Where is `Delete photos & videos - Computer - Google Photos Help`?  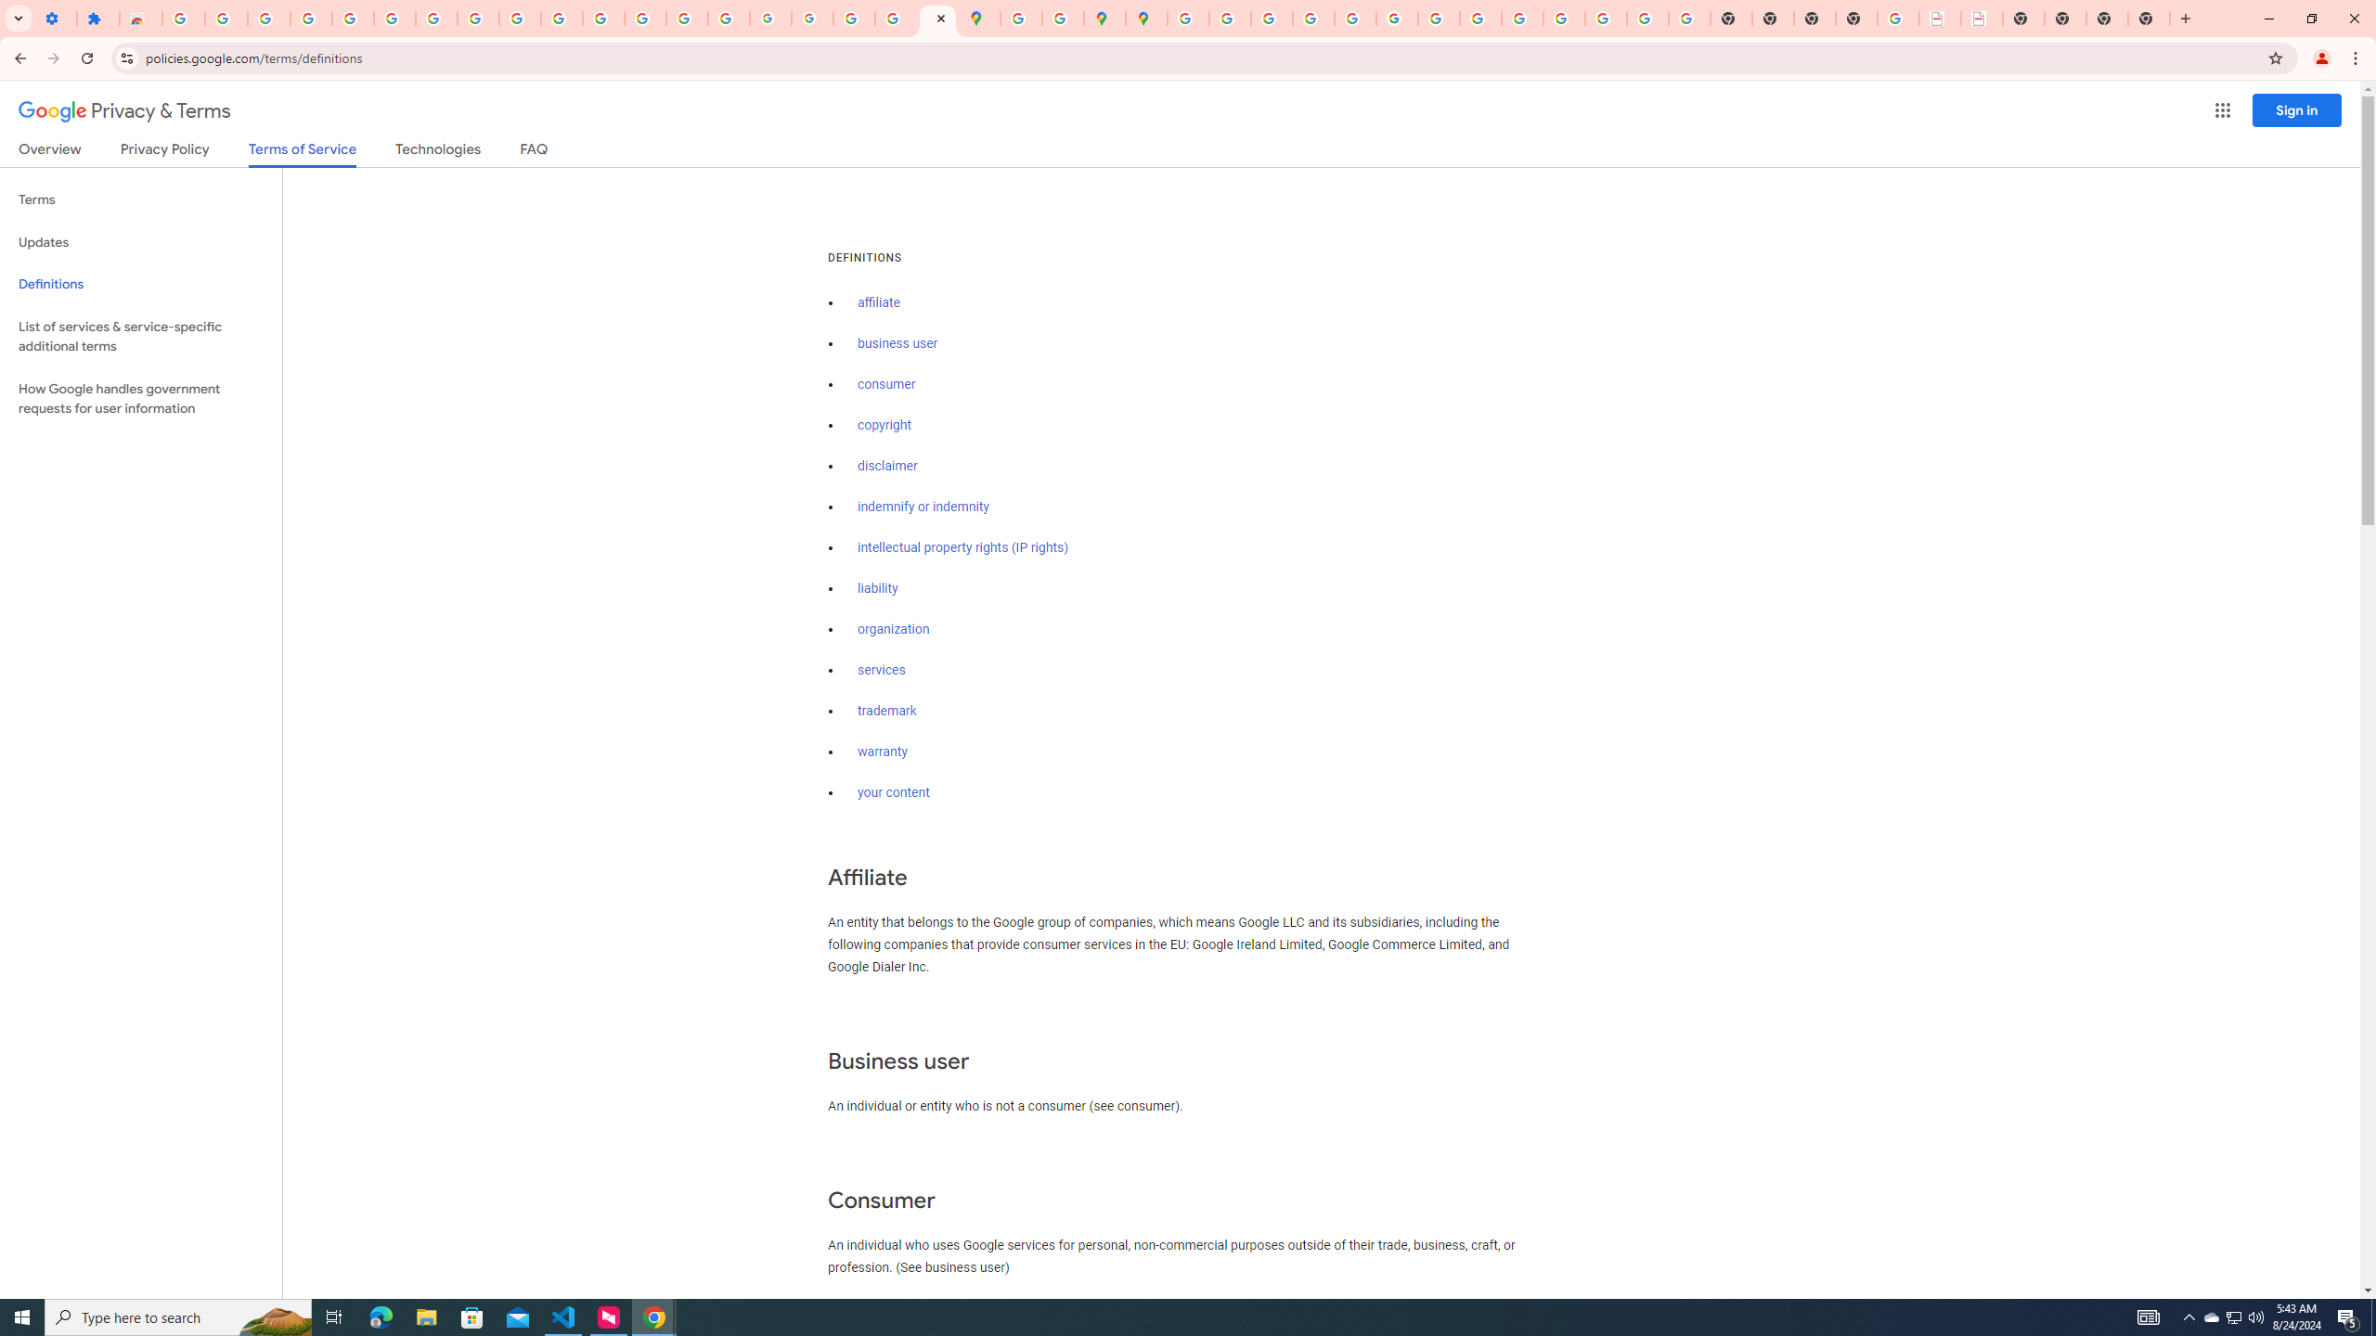 Delete photos & videos - Computer - Google Photos Help is located at coordinates (269, 19).